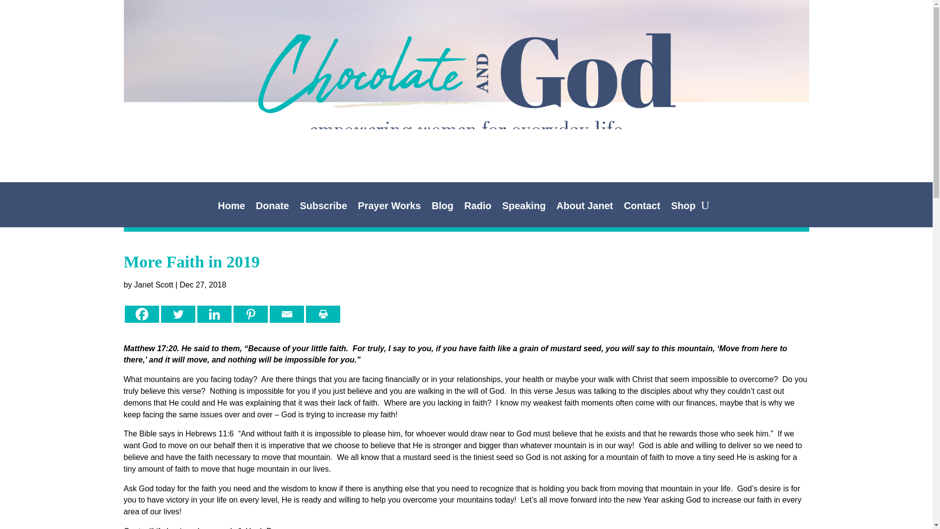  I want to click on Pinterest, so click(250, 314).